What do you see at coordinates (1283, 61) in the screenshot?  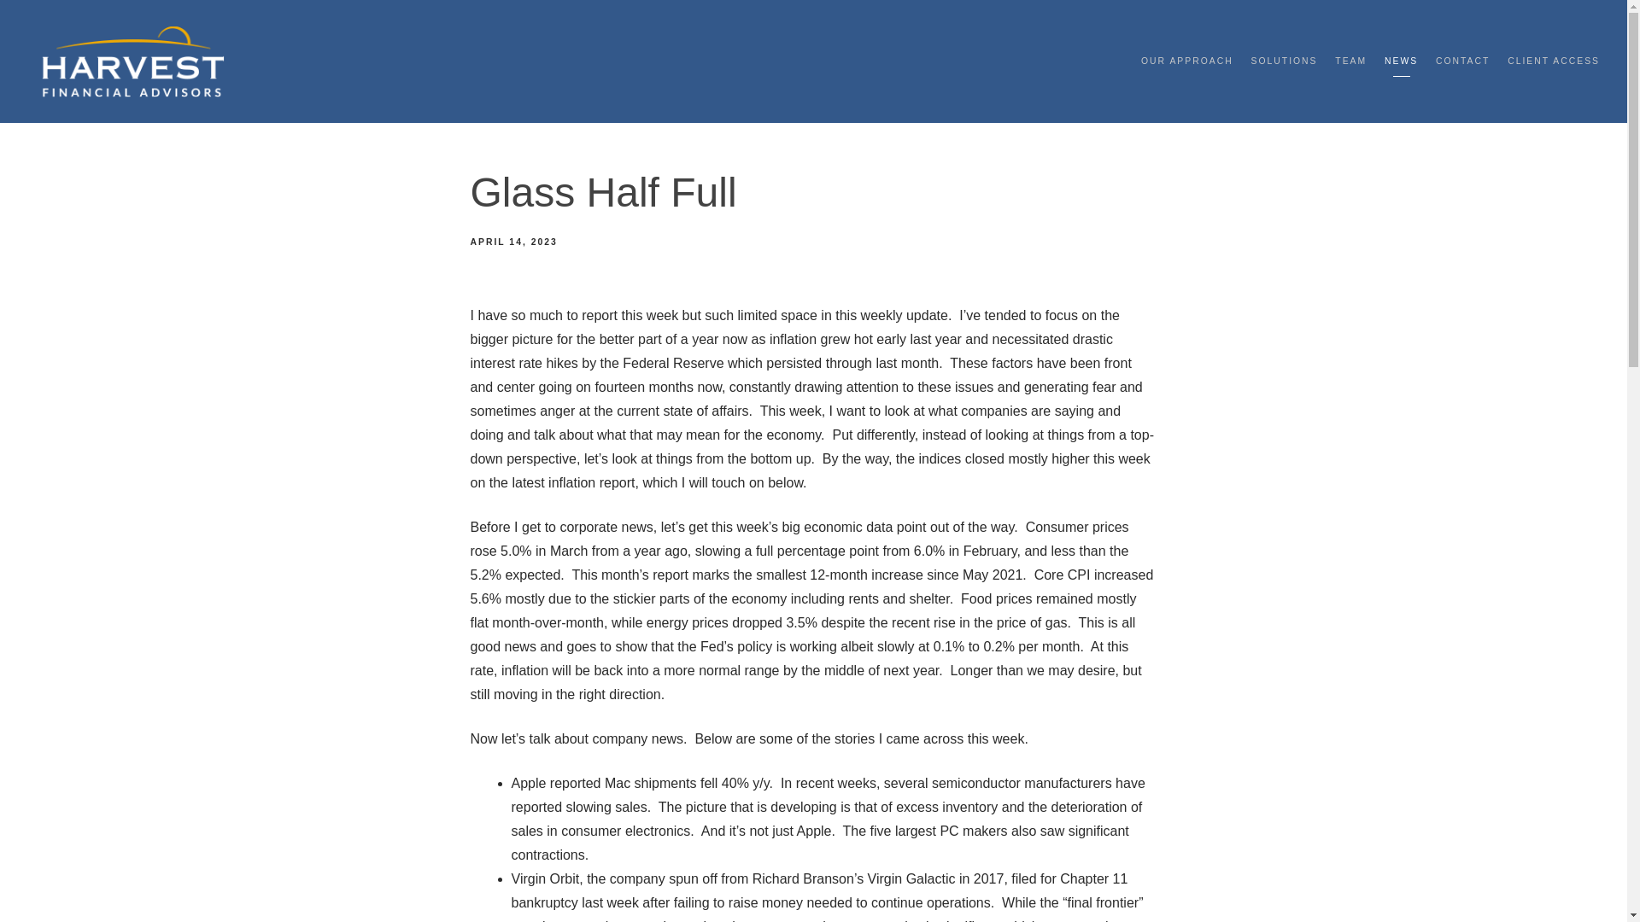 I see `SOLUTIONS` at bounding box center [1283, 61].